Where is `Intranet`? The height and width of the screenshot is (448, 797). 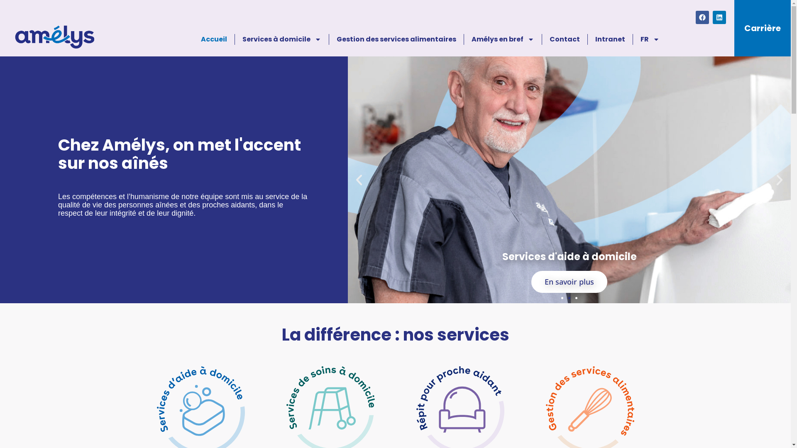
Intranet is located at coordinates (610, 39).